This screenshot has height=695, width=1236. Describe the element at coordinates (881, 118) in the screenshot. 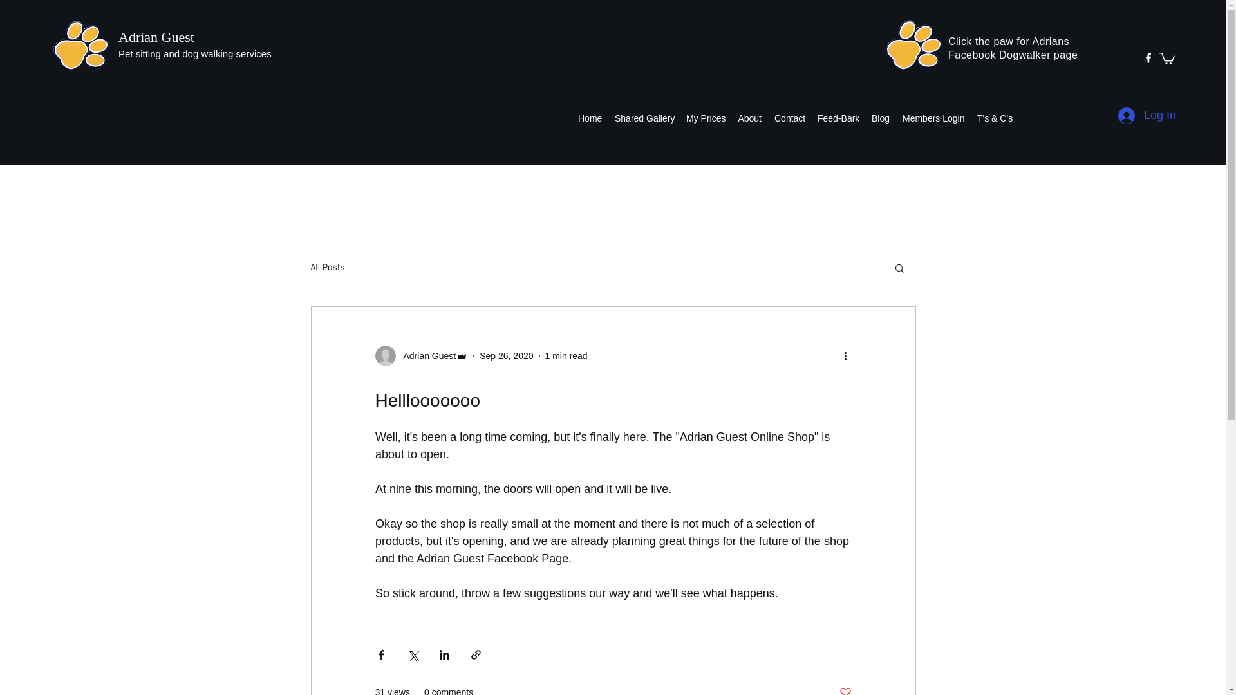

I see `Blog` at that location.